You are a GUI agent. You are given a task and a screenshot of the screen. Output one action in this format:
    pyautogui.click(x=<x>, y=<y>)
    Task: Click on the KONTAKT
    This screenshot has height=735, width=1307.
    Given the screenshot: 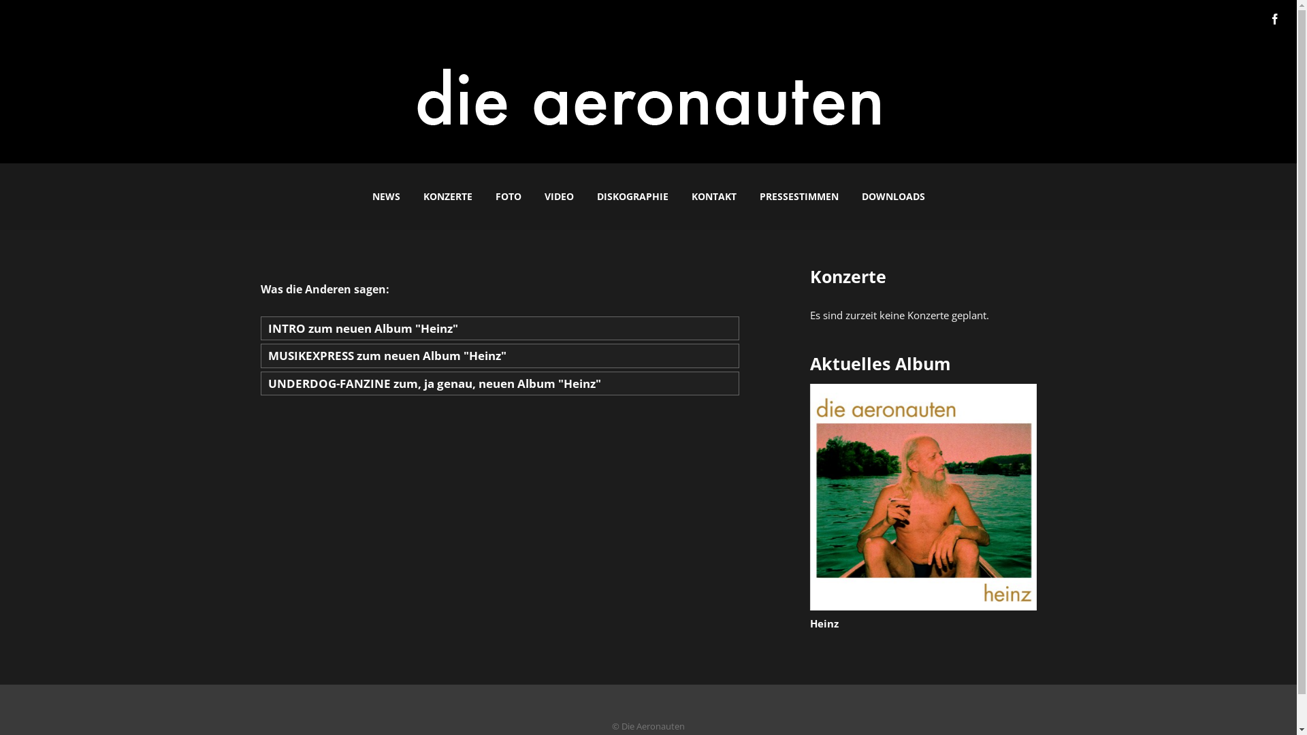 What is the action you would take?
    pyautogui.click(x=713, y=197)
    